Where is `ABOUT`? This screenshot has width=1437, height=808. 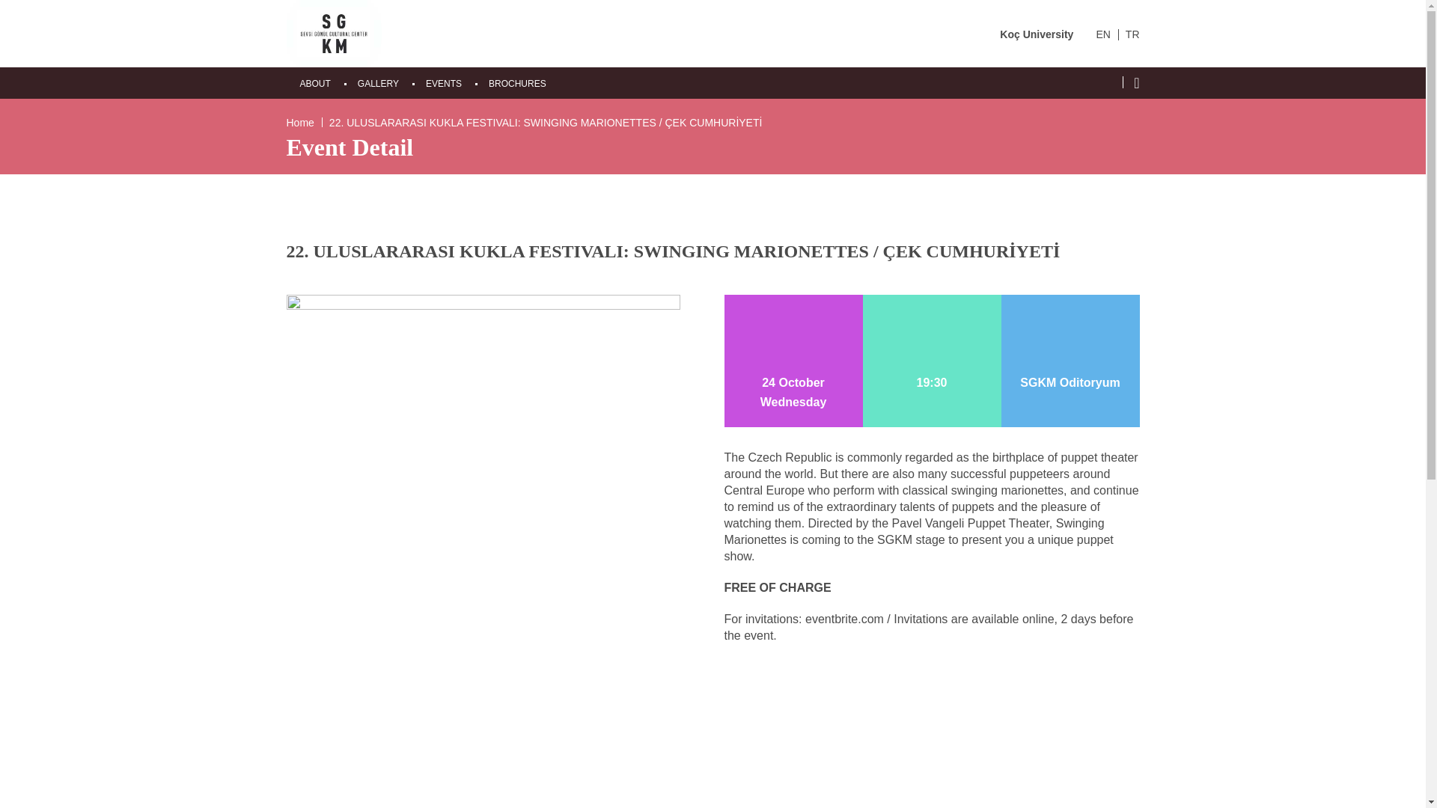 ABOUT is located at coordinates (314, 83).